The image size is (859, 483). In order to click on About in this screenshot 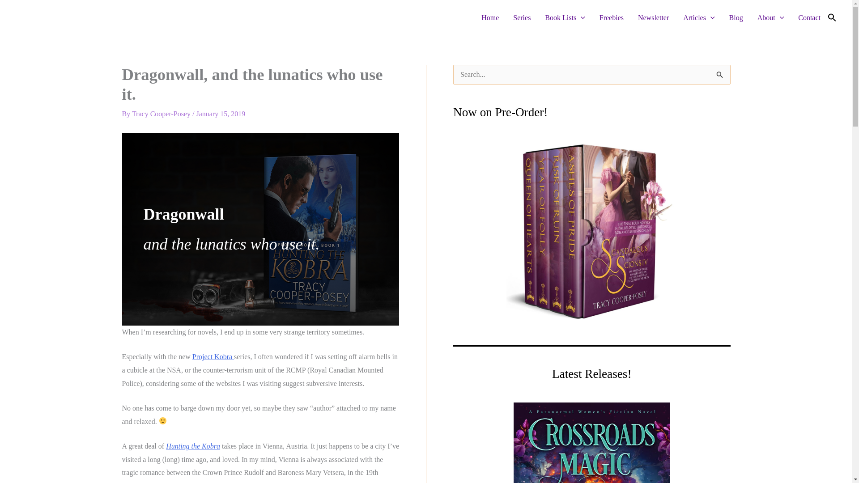, I will do `click(770, 18)`.